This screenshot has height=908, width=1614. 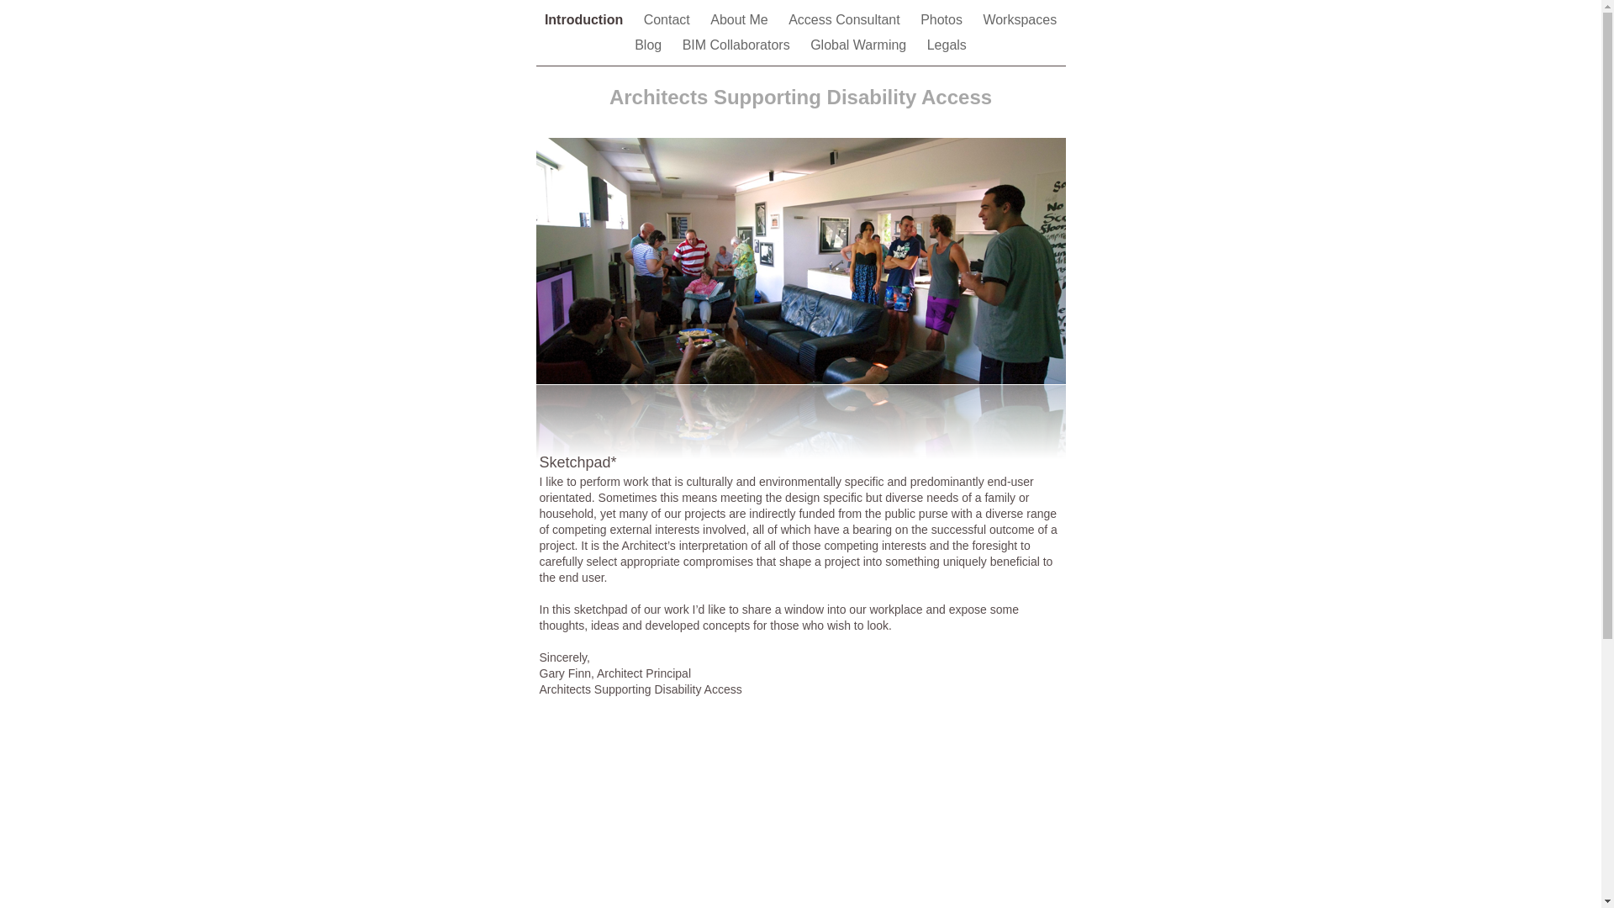 I want to click on Contact, so click(x=669, y=20).